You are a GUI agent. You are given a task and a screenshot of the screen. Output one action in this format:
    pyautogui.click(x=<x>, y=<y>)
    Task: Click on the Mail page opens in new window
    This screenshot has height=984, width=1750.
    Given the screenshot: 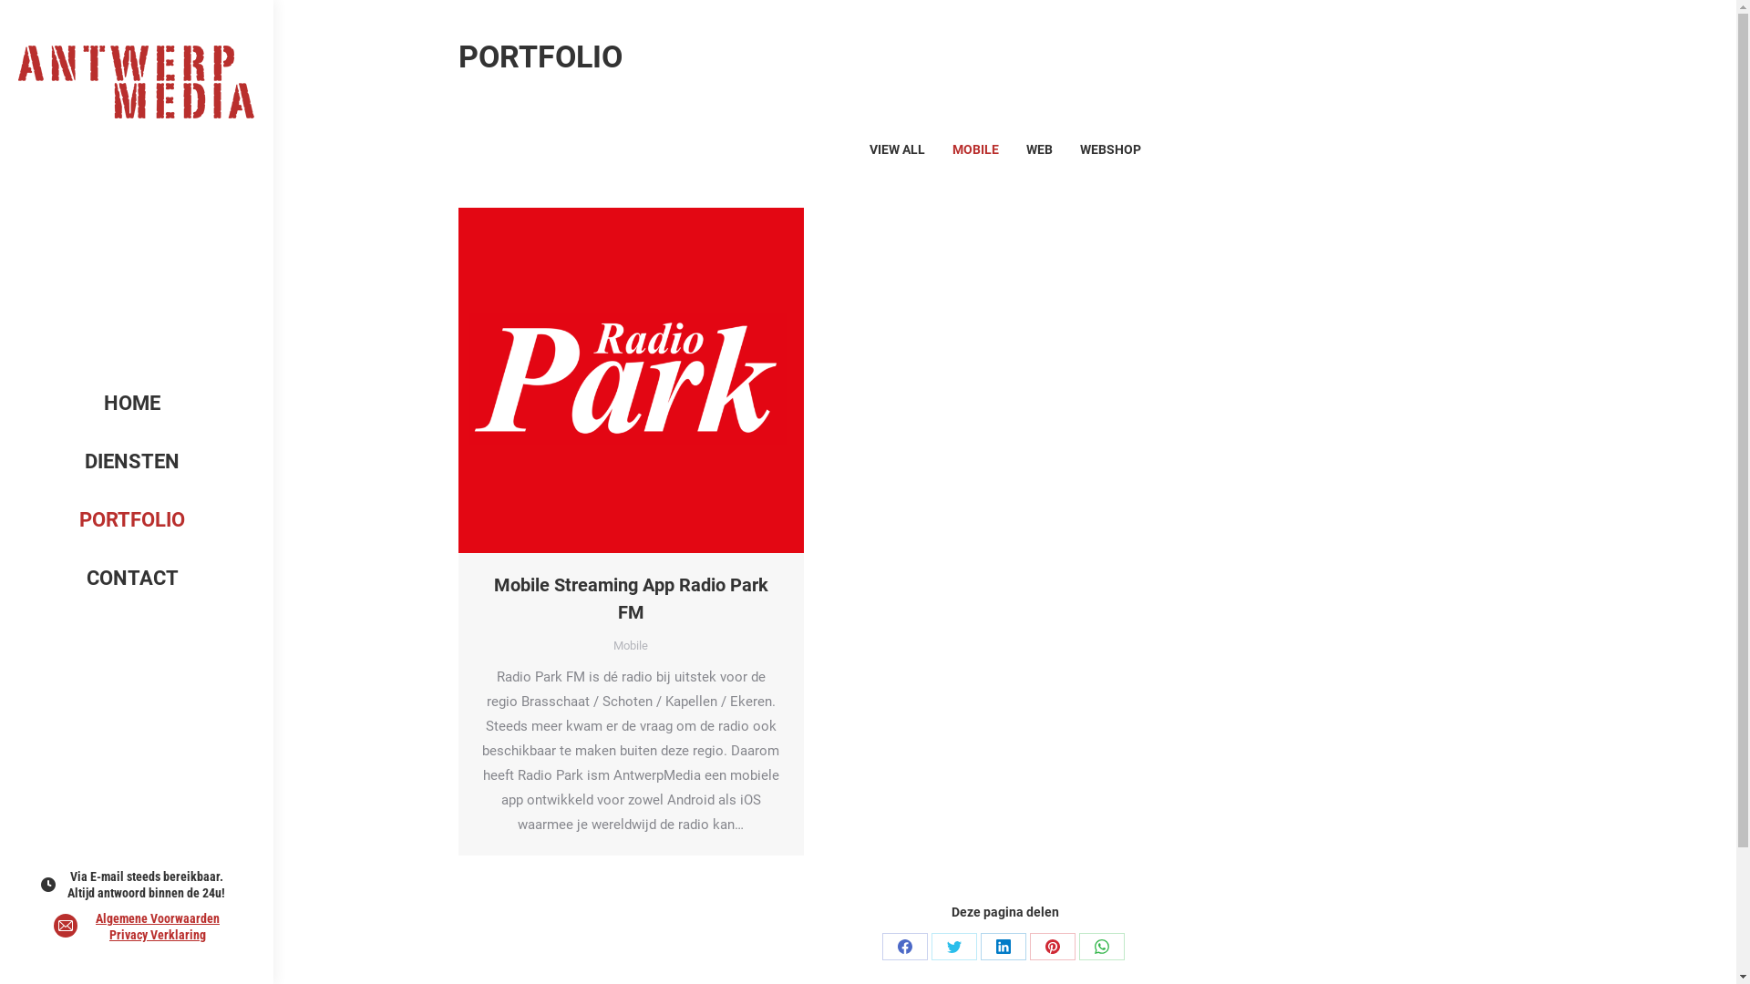 What is the action you would take?
    pyautogui.click(x=66, y=925)
    